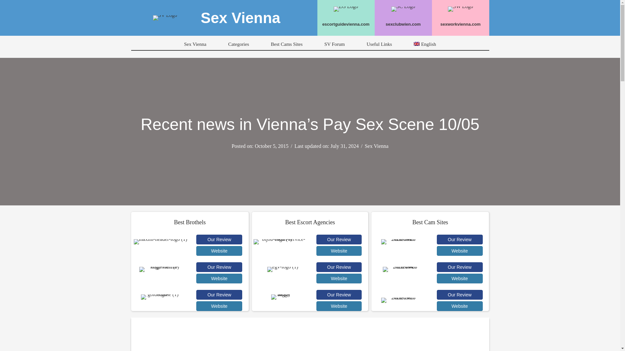  I want to click on Our Review, so click(219, 295).